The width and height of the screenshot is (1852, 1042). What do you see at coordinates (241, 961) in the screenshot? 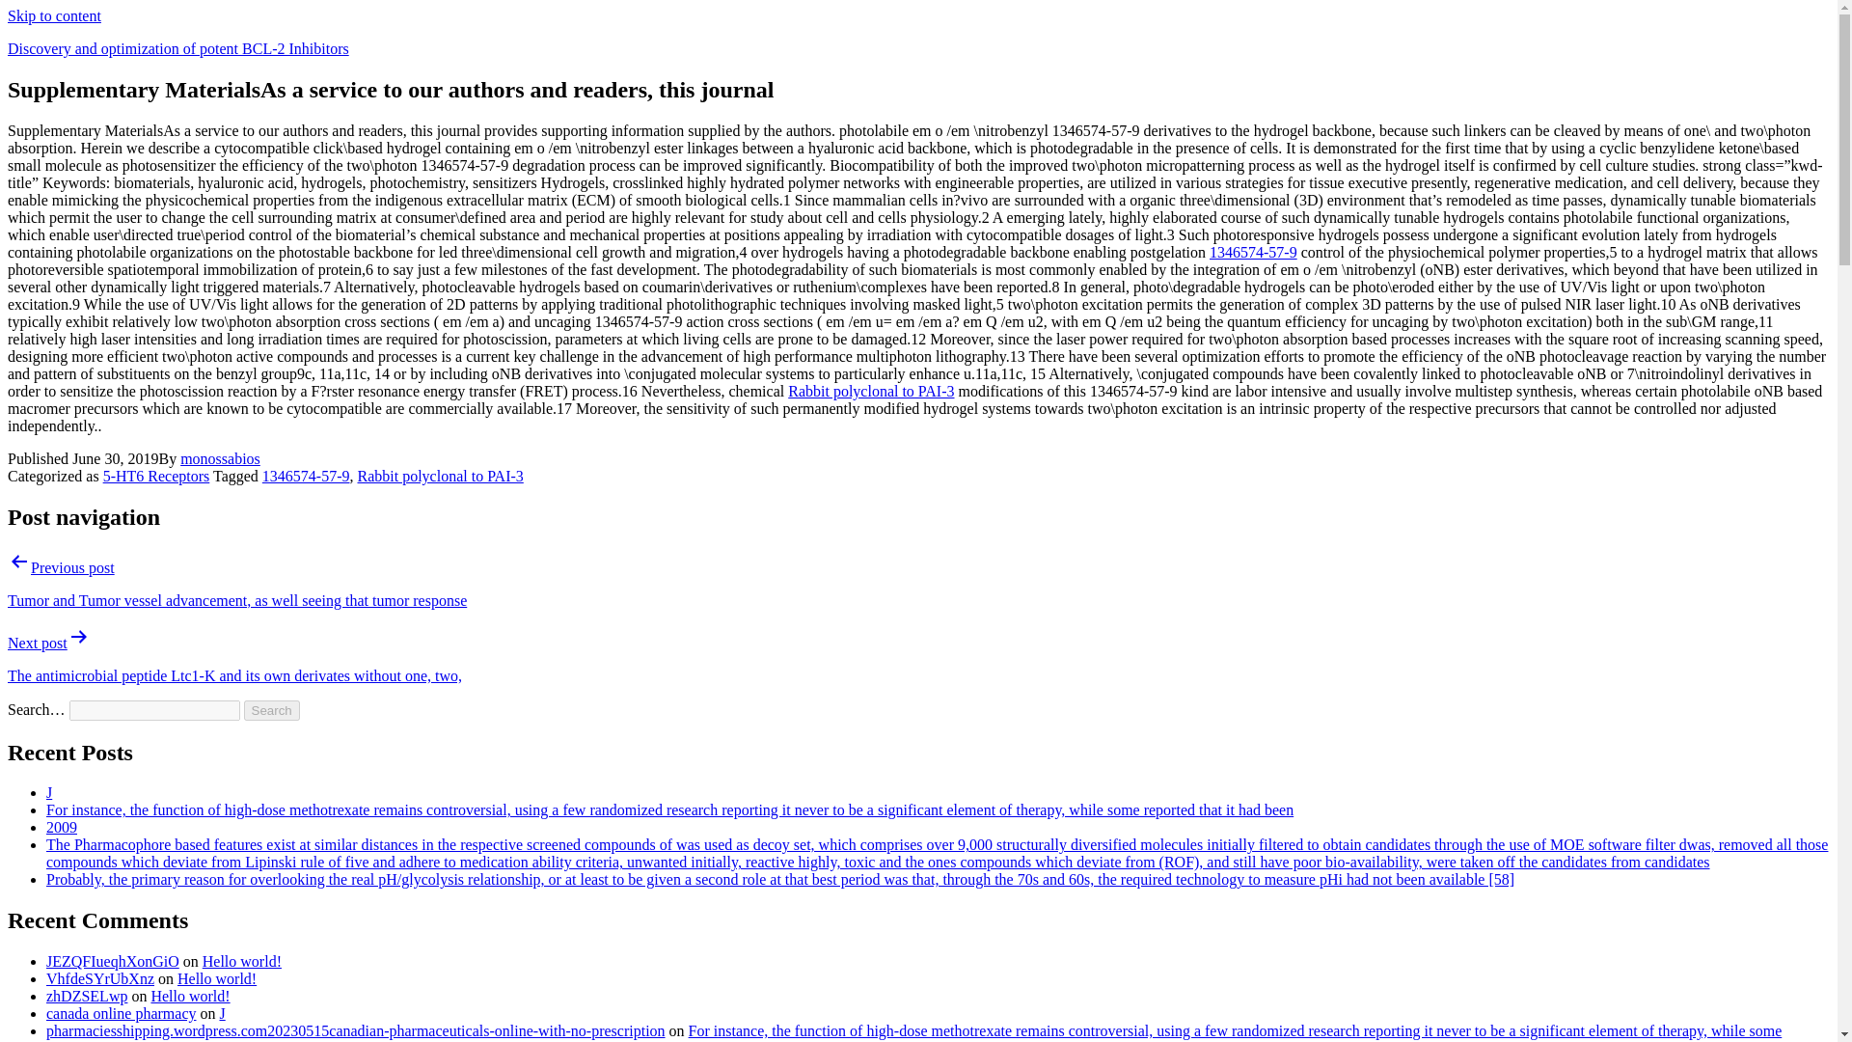
I see `Hello world!` at bounding box center [241, 961].